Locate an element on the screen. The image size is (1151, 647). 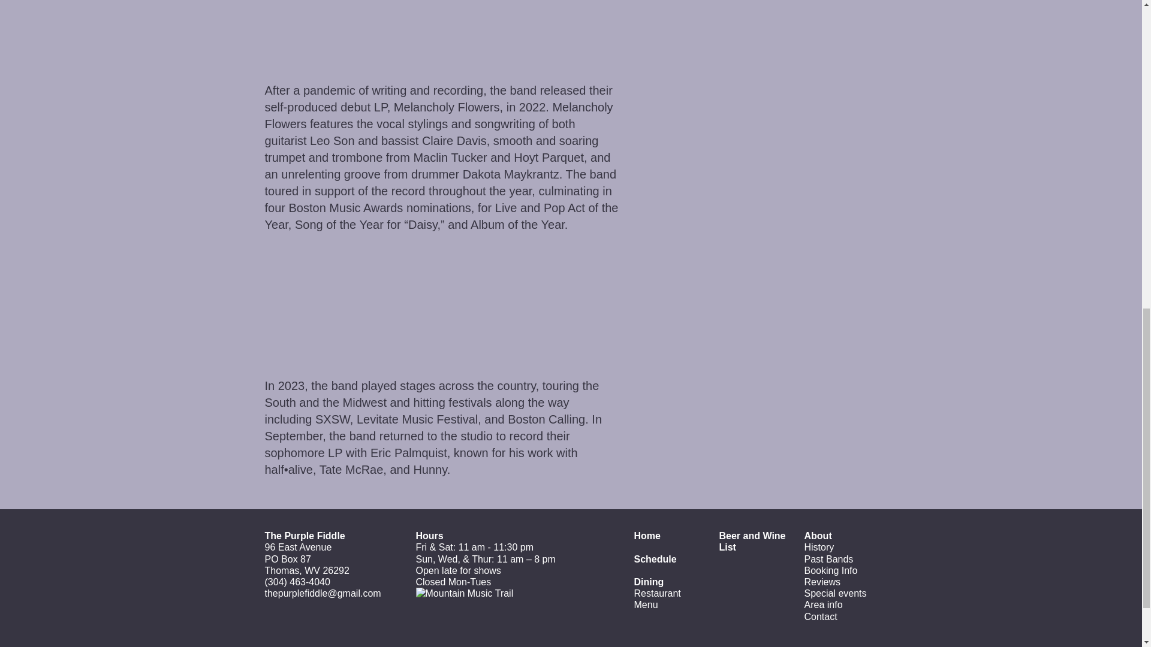
About is located at coordinates (818, 536).